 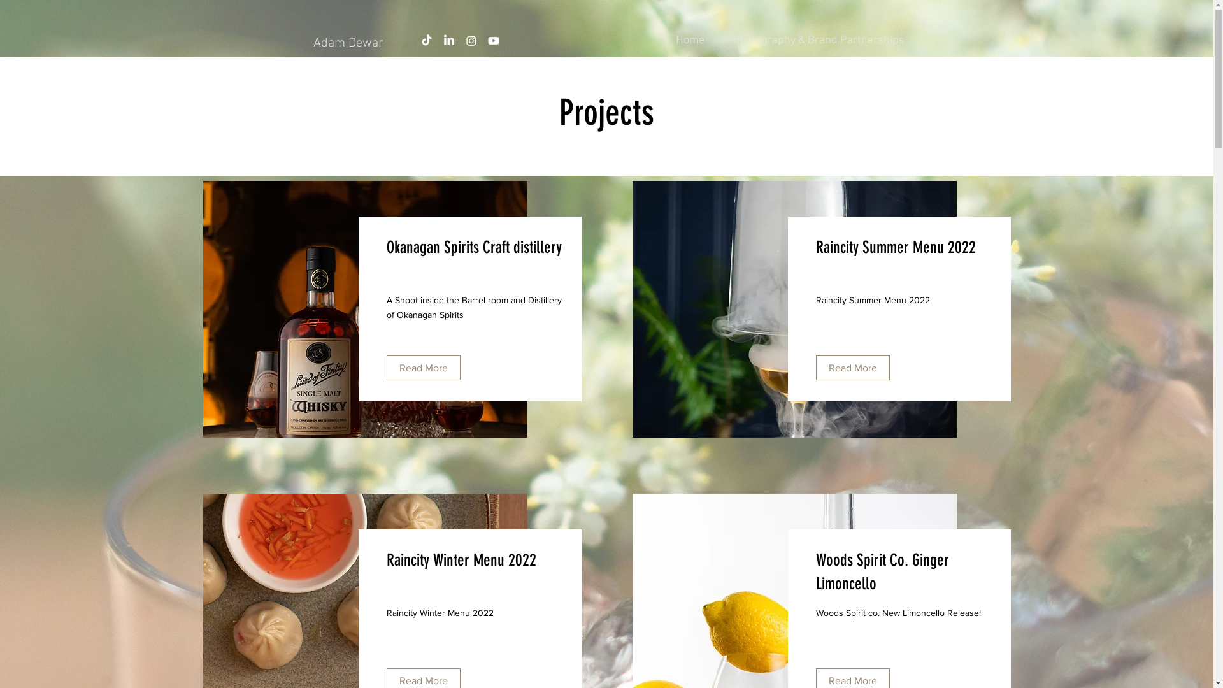 I want to click on Read More, so click(x=423, y=368).